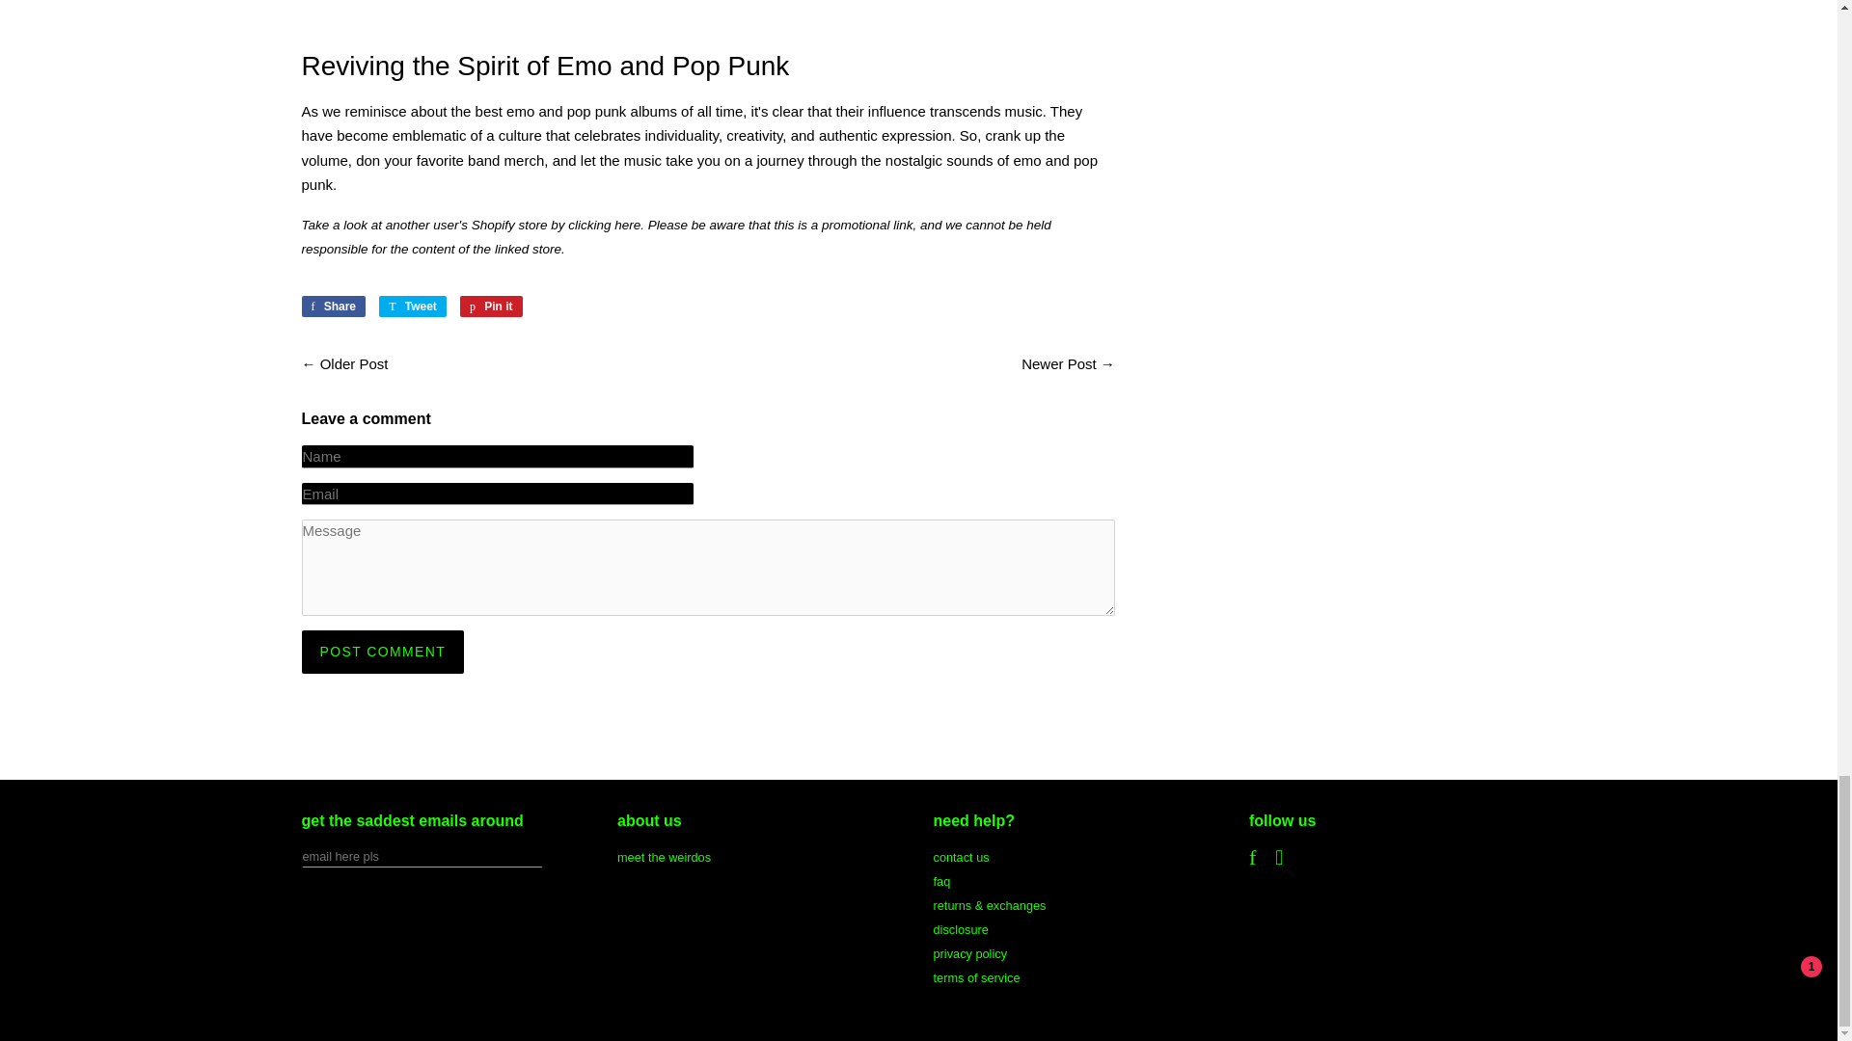 This screenshot has height=1041, width=1852. What do you see at coordinates (627, 224) in the screenshot?
I see `Post comment` at bounding box center [627, 224].